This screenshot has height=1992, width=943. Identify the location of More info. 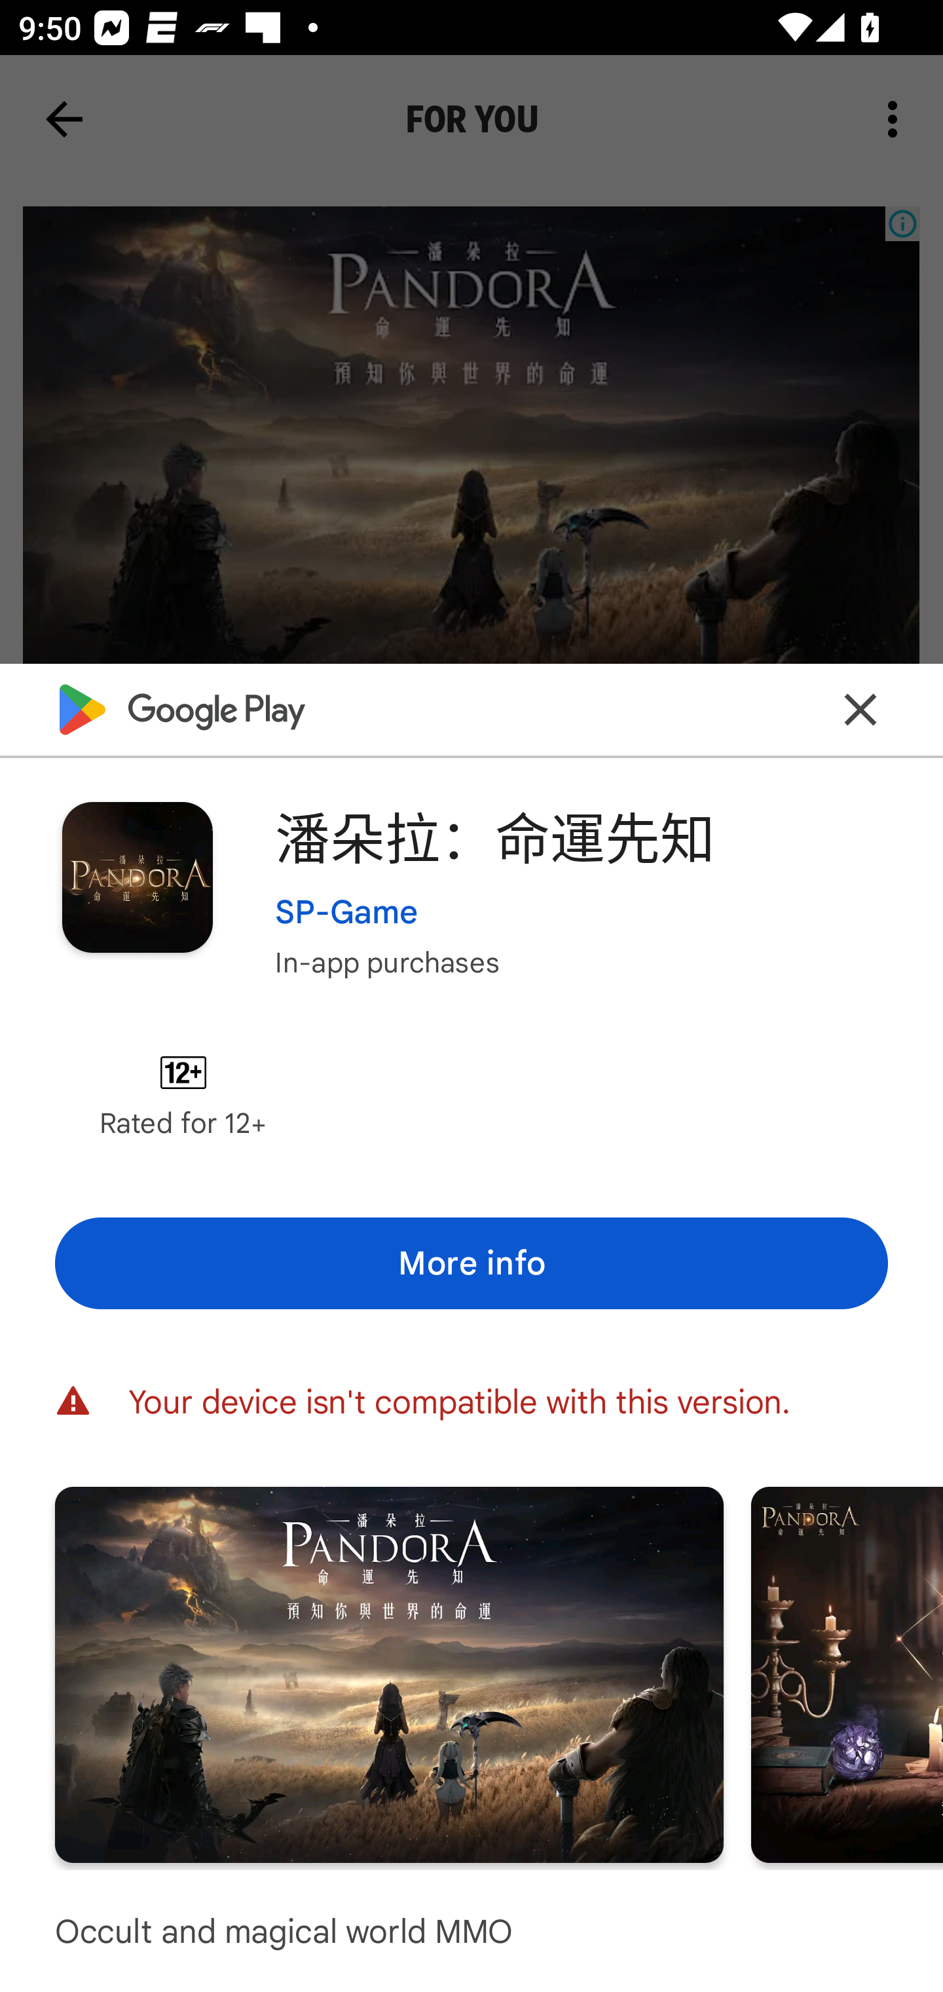
(471, 1263).